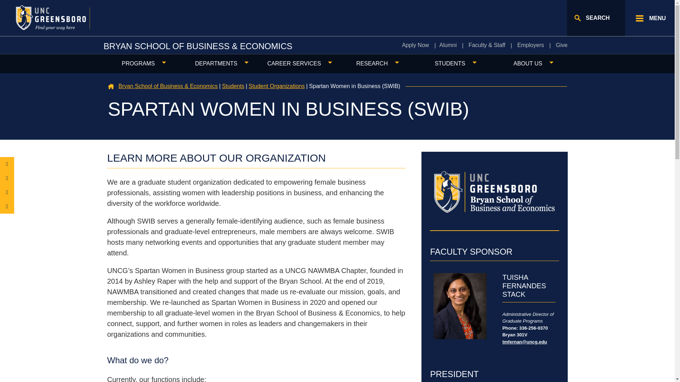  What do you see at coordinates (596, 18) in the screenshot?
I see `Search` at bounding box center [596, 18].